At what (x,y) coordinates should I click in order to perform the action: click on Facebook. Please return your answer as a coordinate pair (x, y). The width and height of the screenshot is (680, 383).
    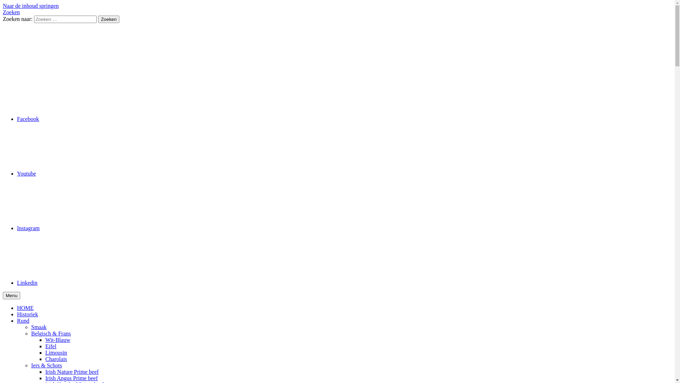
    Looking at the image, I should click on (81, 119).